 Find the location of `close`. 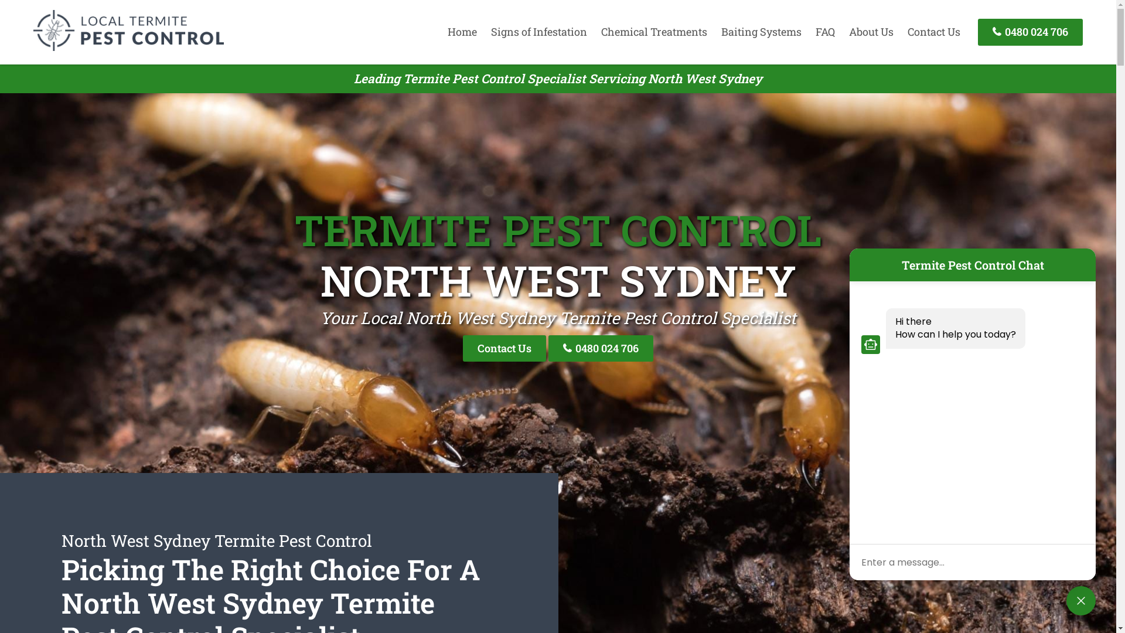

close is located at coordinates (1081, 601).